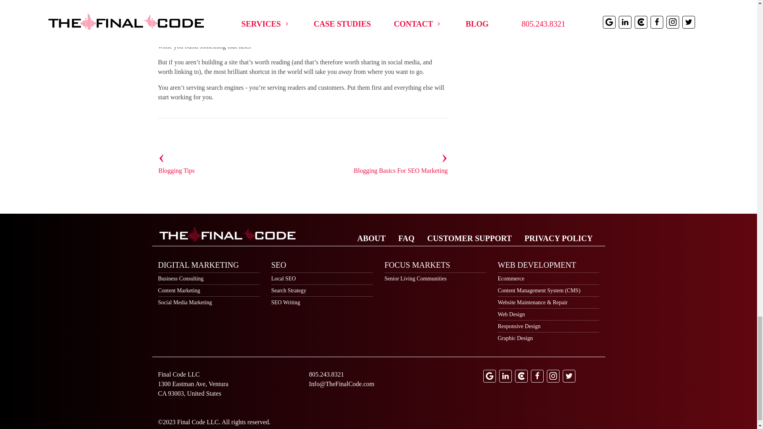  What do you see at coordinates (505, 376) in the screenshot?
I see `The Final Code LinkedIn` at bounding box center [505, 376].